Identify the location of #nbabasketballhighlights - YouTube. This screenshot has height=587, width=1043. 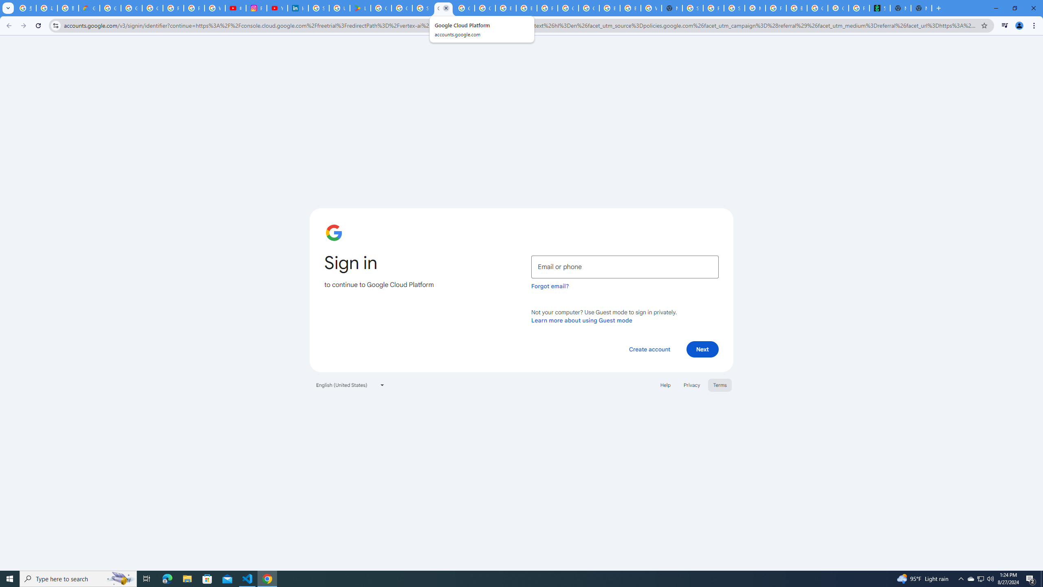
(235, 8).